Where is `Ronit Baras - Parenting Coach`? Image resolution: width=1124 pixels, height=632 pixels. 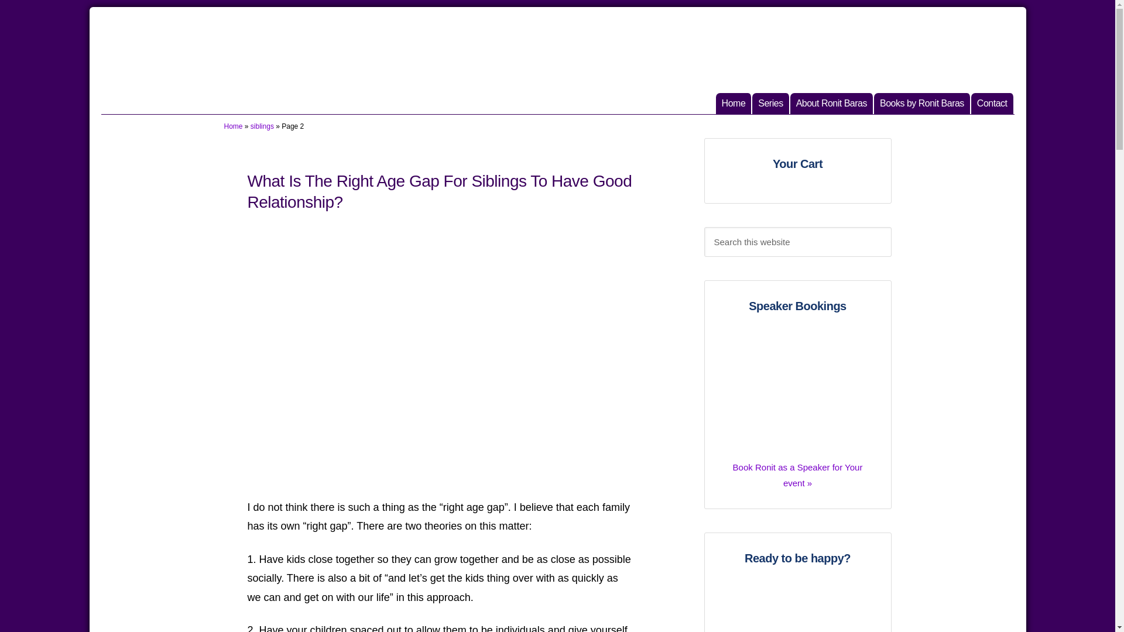
Ronit Baras - Parenting Coach is located at coordinates (770, 103).